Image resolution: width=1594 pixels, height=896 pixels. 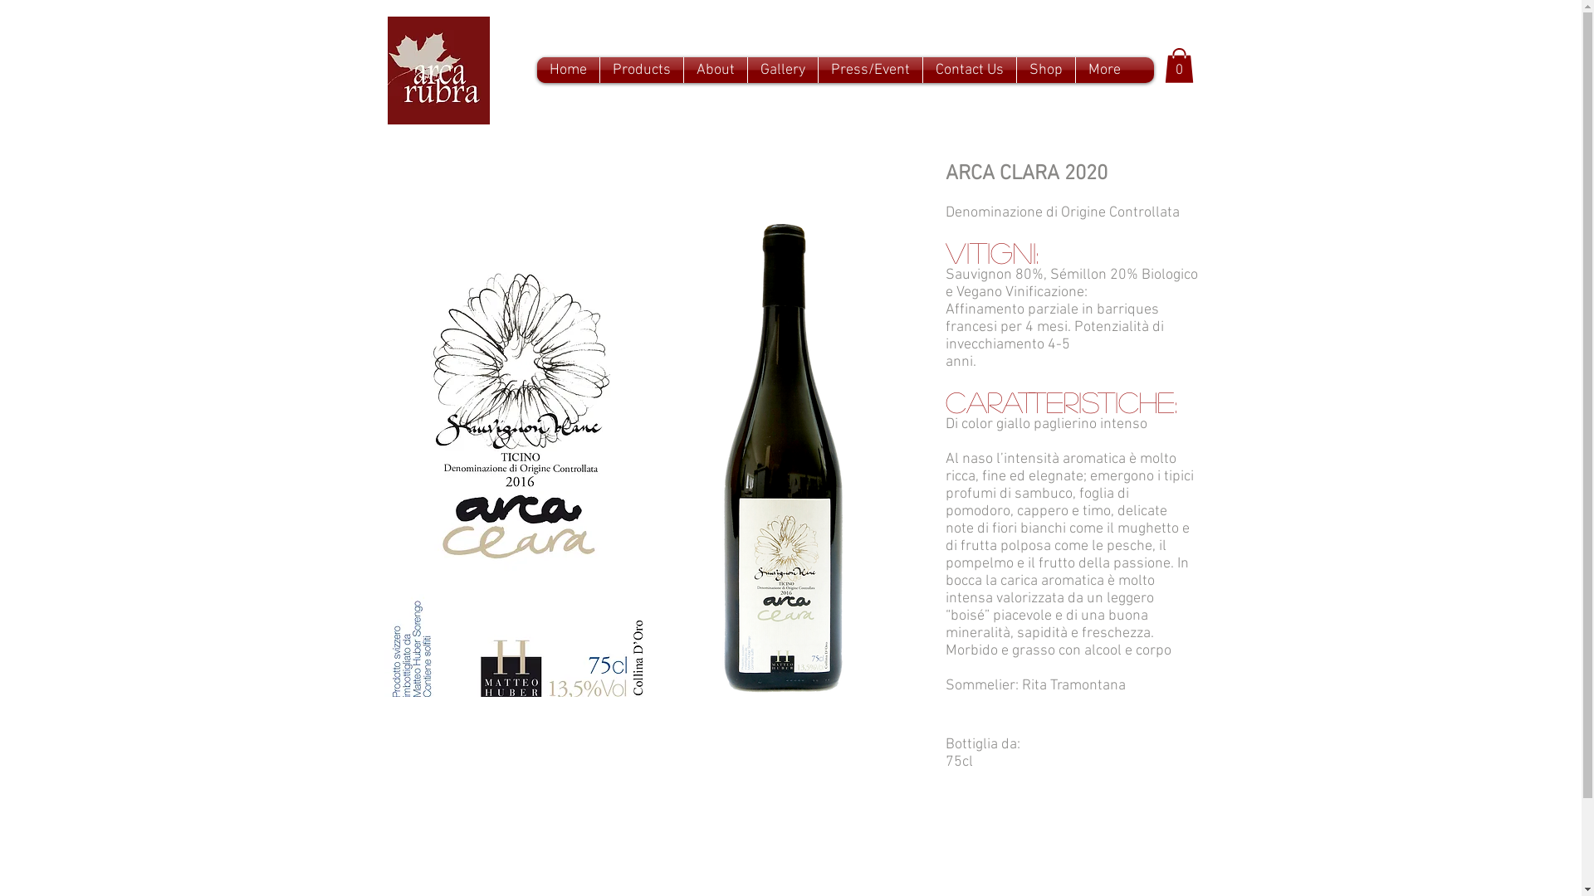 I want to click on 0, so click(x=1179, y=66).